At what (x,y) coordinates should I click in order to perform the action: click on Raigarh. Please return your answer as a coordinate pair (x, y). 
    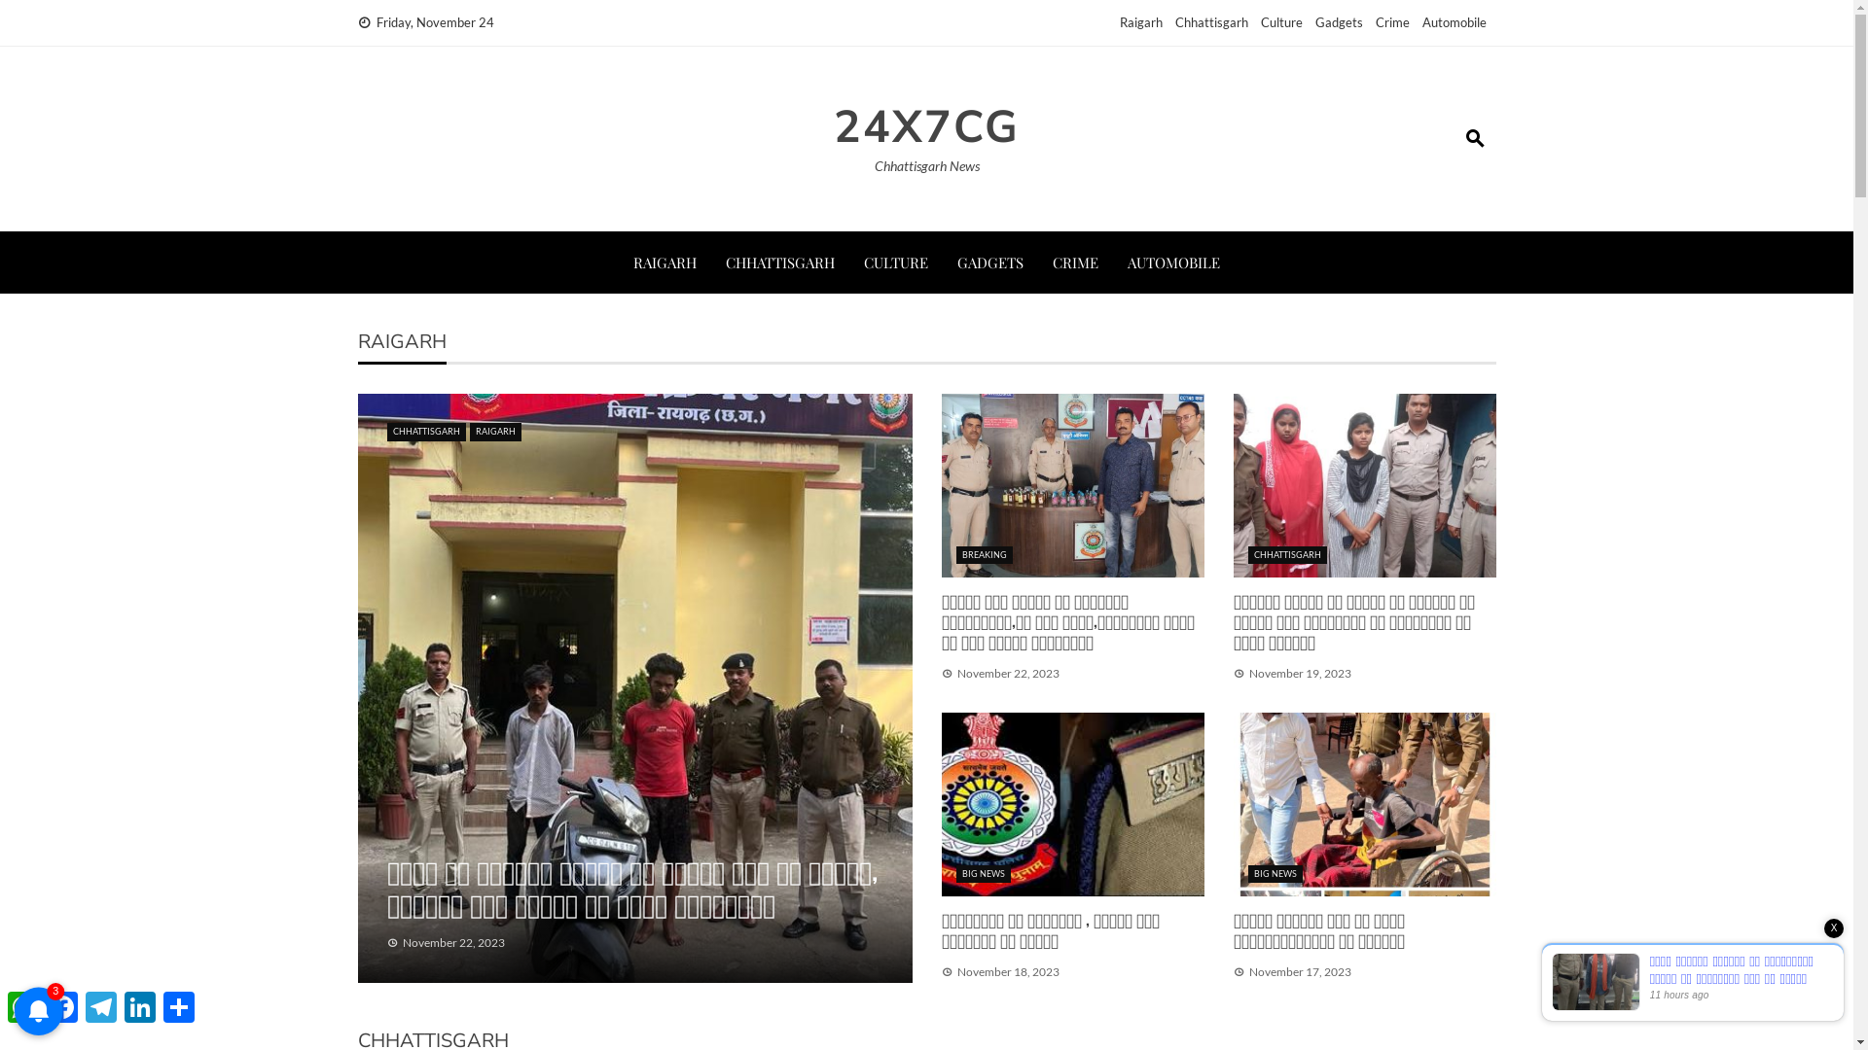
    Looking at the image, I should click on (1140, 22).